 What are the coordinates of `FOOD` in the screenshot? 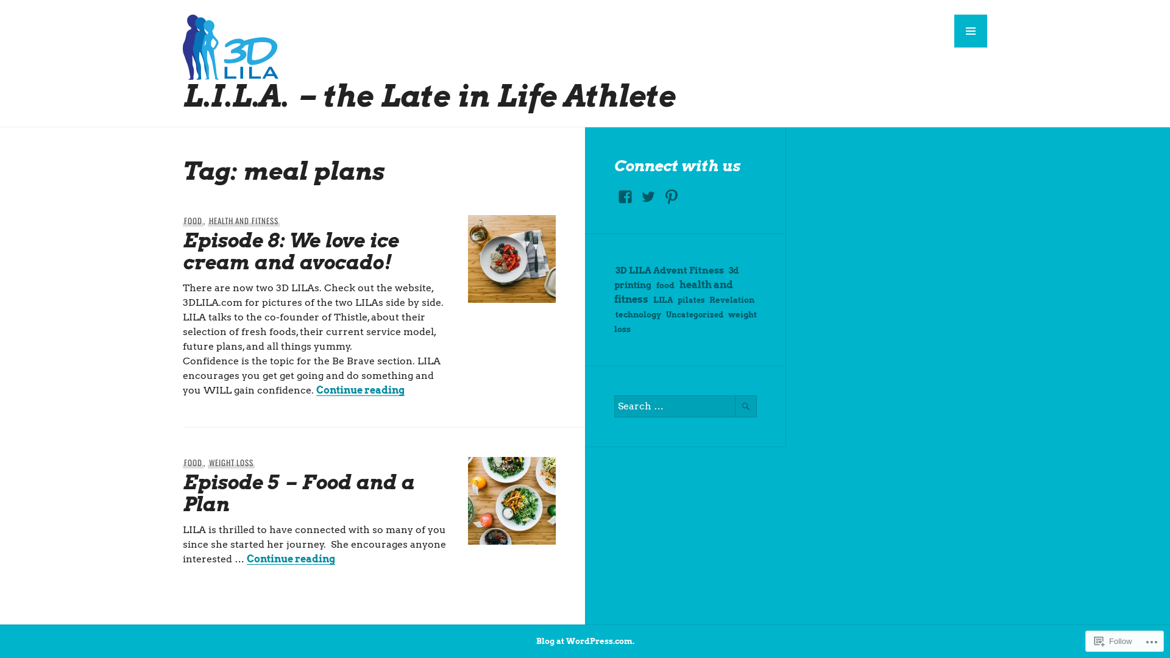 It's located at (193, 221).